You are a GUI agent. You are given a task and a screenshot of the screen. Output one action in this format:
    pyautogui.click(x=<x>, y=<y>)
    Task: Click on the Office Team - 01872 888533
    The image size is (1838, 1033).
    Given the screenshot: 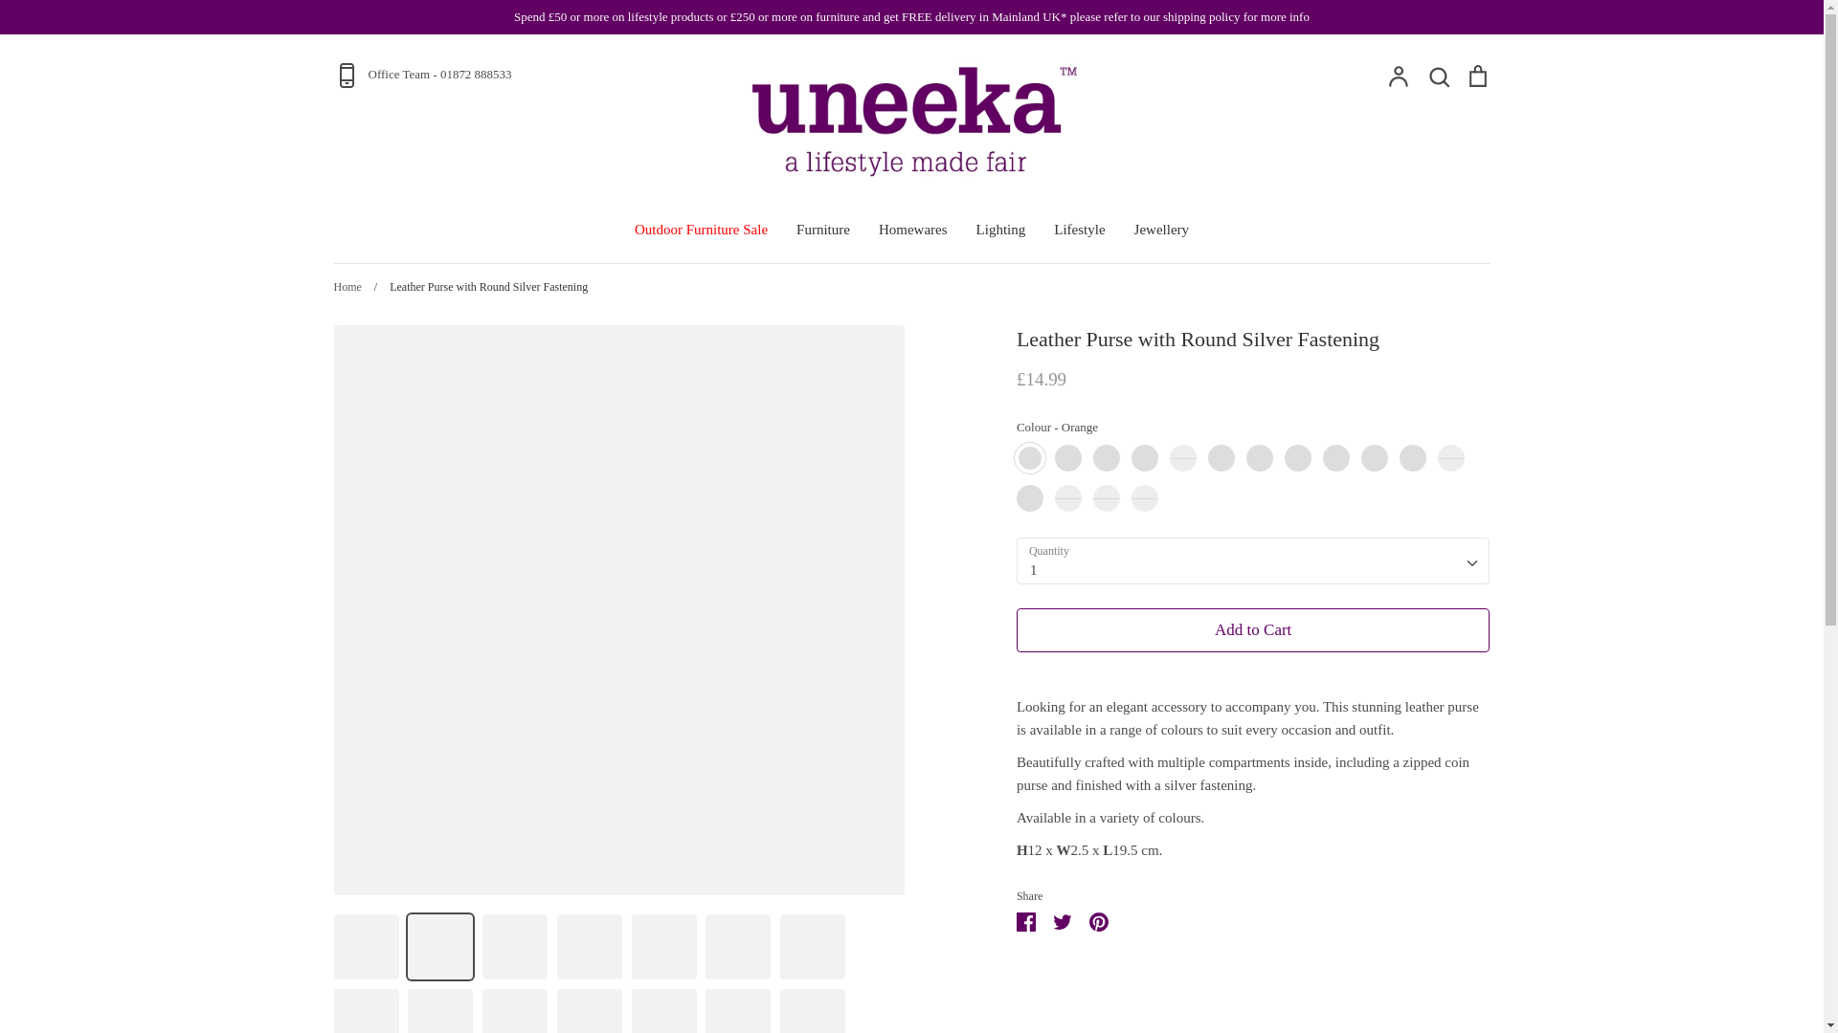 What is the action you would take?
    pyautogui.click(x=523, y=75)
    